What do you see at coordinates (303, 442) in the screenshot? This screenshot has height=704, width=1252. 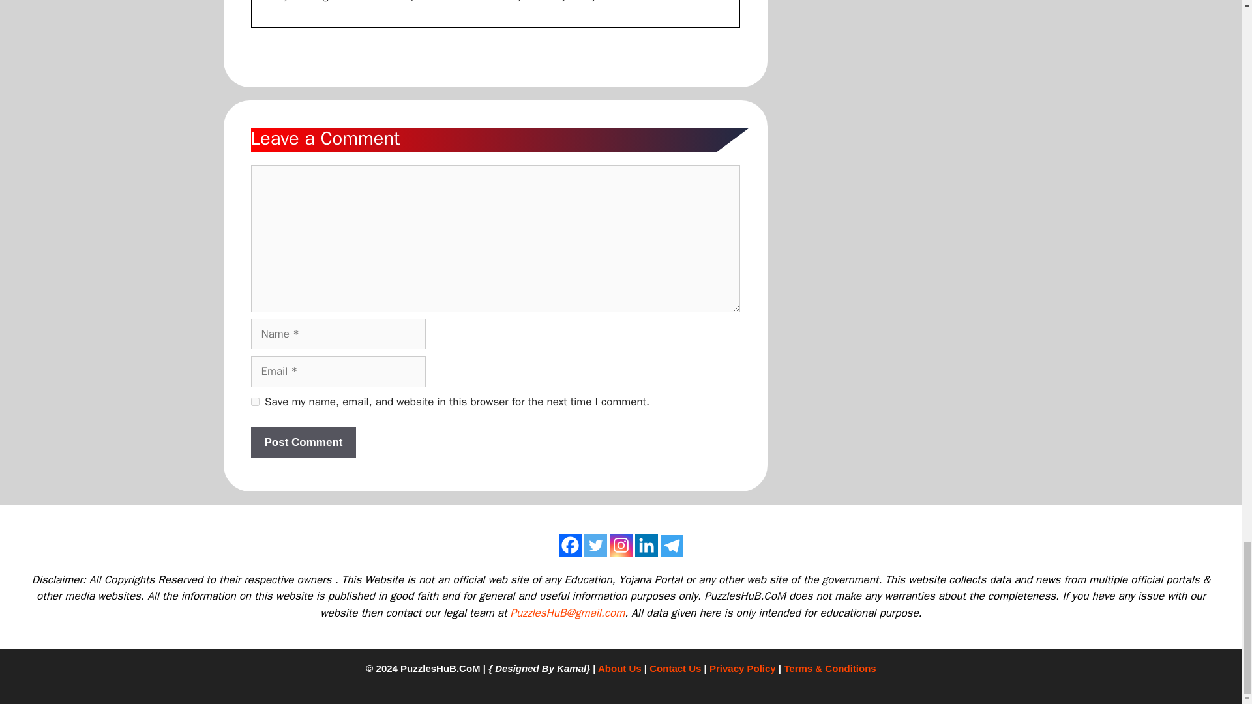 I see `Post Comment` at bounding box center [303, 442].